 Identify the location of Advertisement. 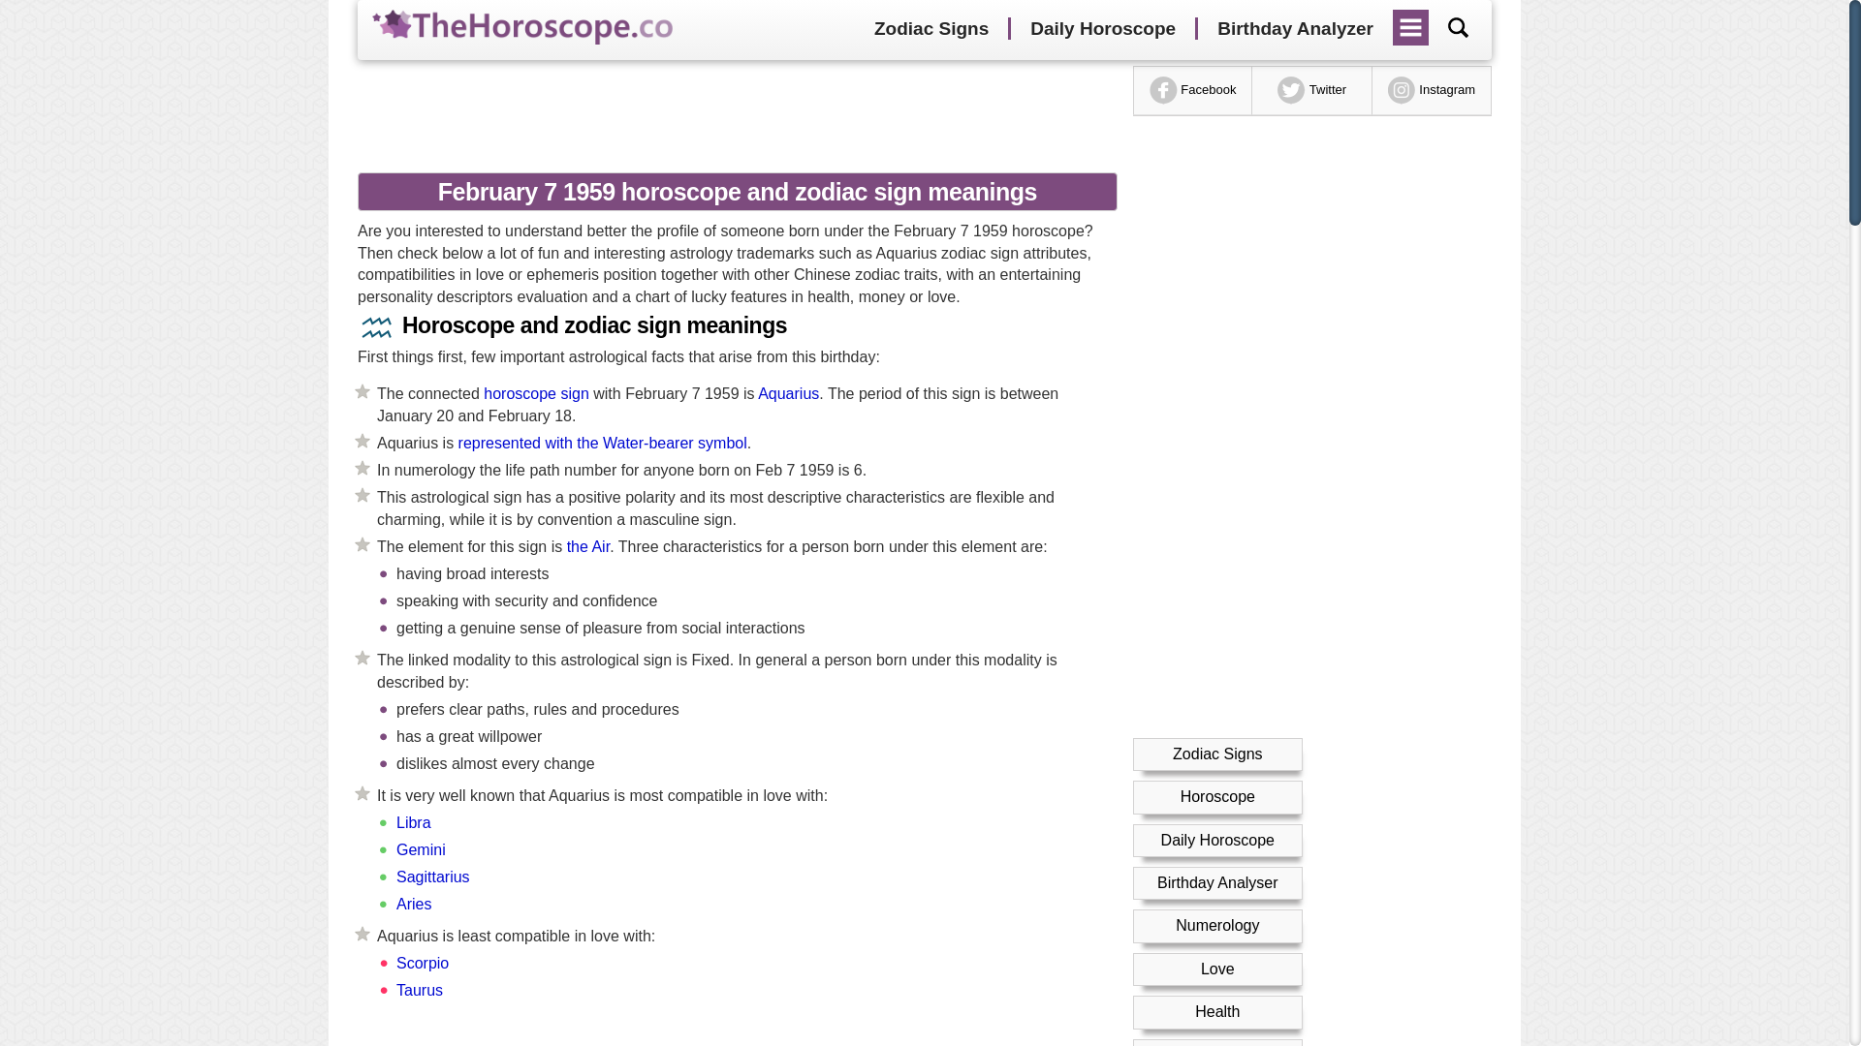
(730, 113).